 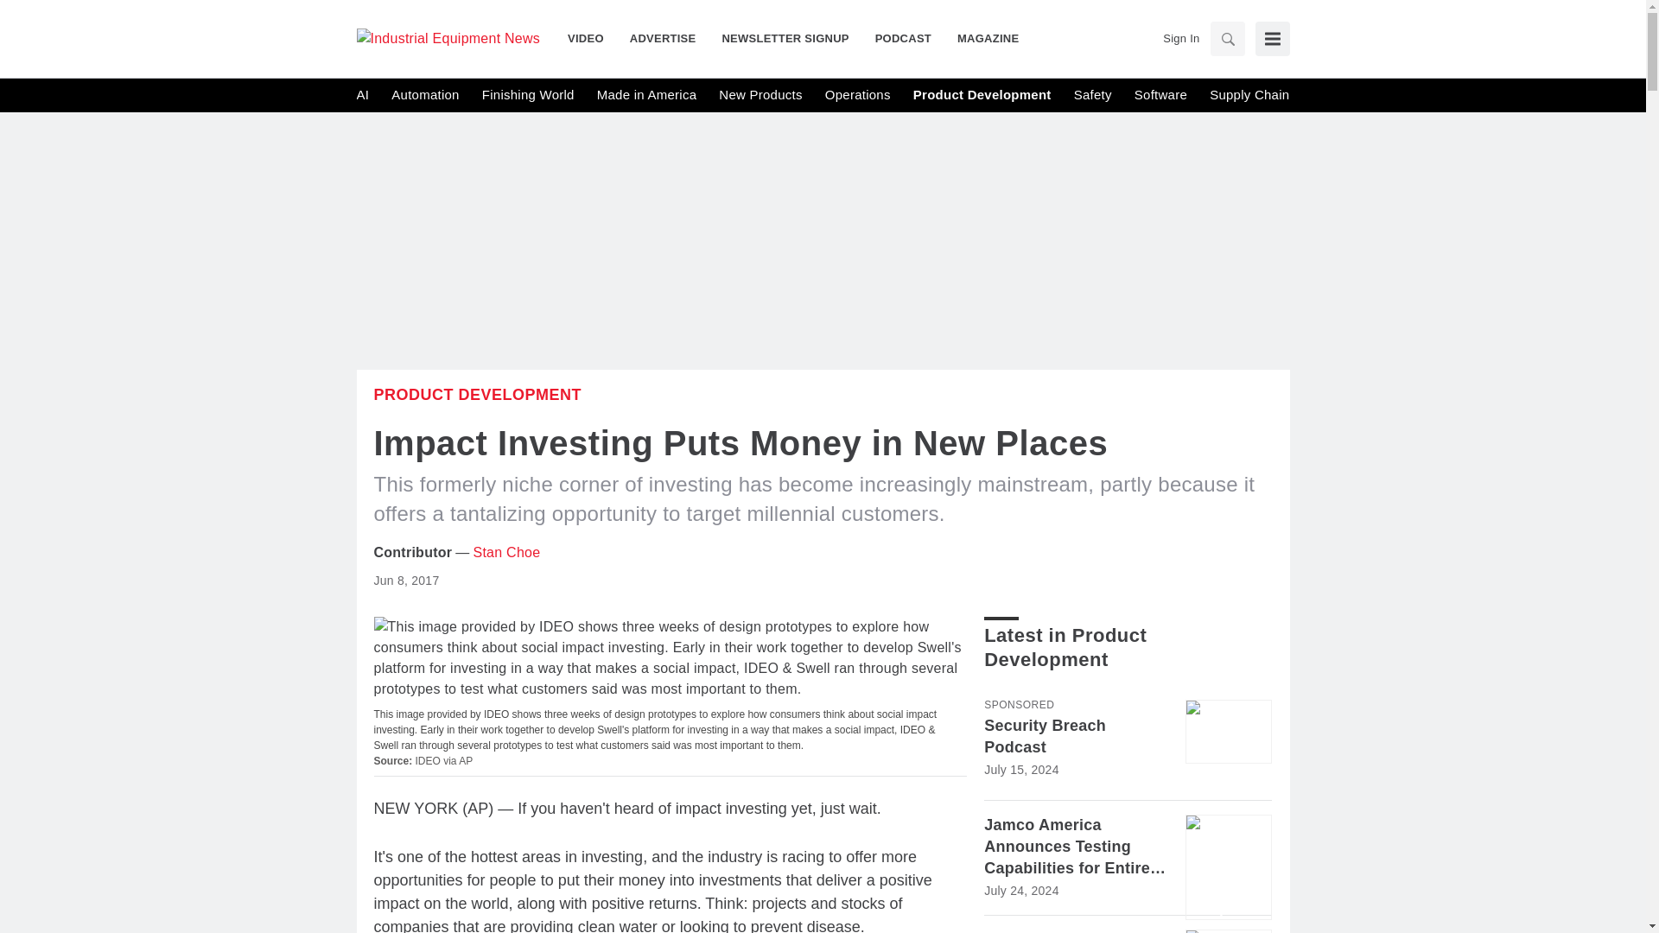 I want to click on New Products, so click(x=760, y=95).